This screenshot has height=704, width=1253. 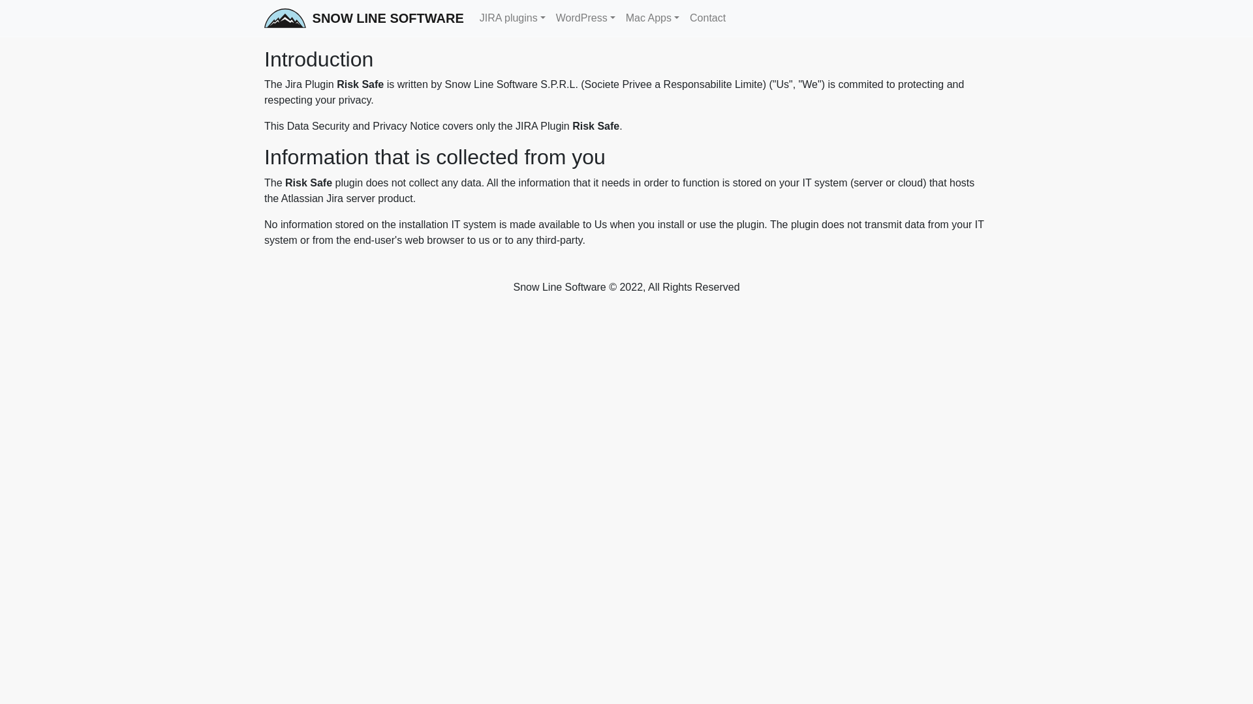 I want to click on SNOW LINE SOFTWARE, so click(x=364, y=18).